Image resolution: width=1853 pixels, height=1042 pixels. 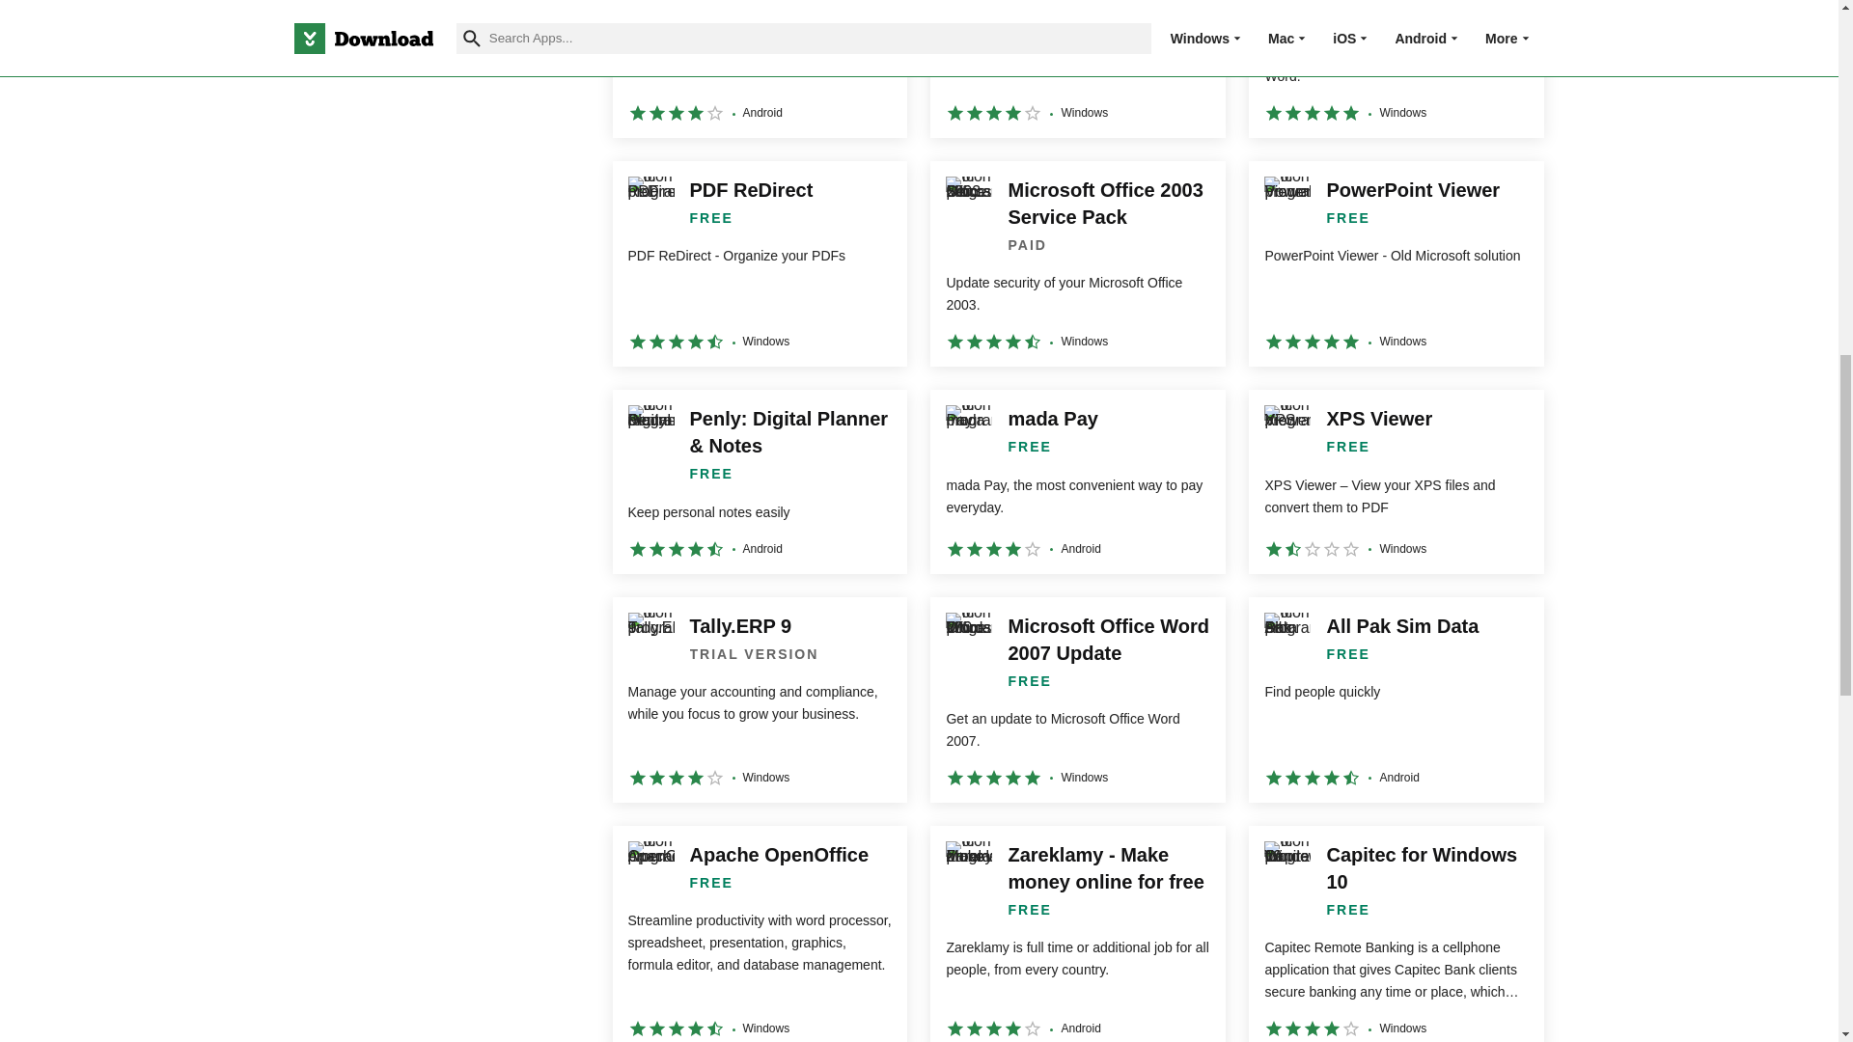 I want to click on Microsoft Excel 2013, so click(x=1077, y=69).